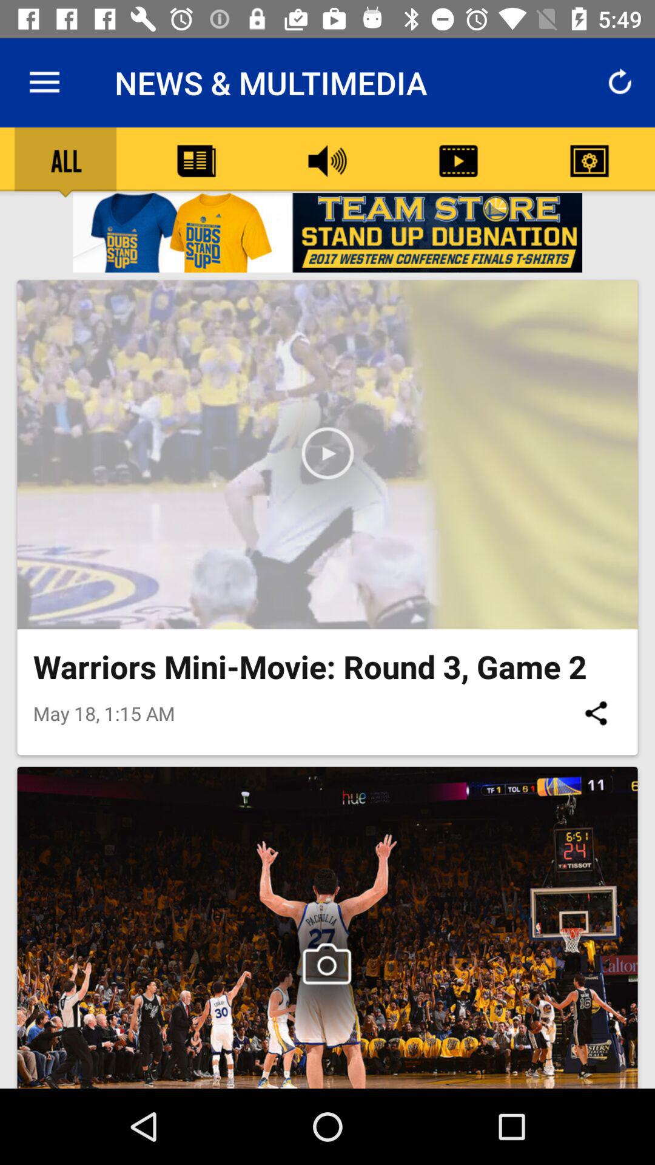 Image resolution: width=655 pixels, height=1165 pixels. What do you see at coordinates (44, 83) in the screenshot?
I see `press the item to the left of the news & multimedia icon` at bounding box center [44, 83].